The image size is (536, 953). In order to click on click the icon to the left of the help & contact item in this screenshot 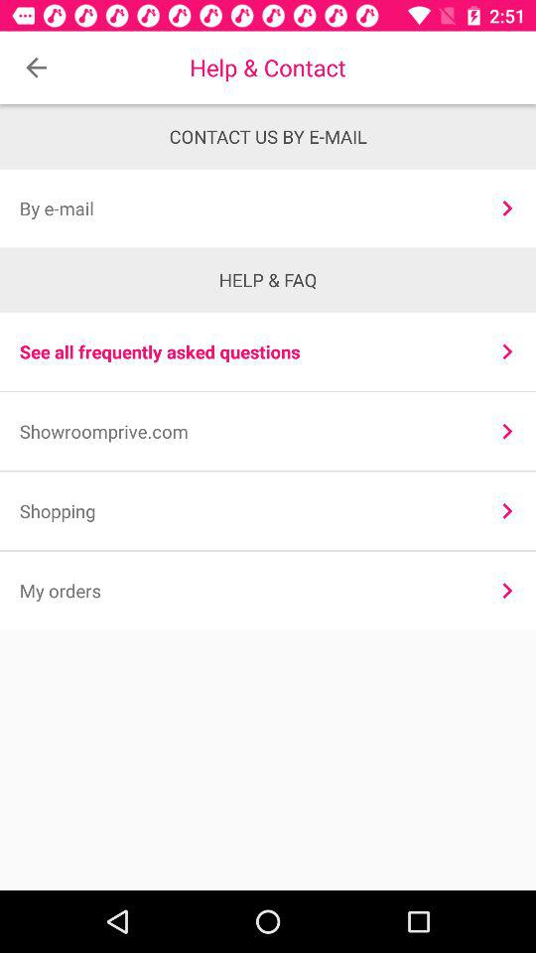, I will do `click(36, 68)`.